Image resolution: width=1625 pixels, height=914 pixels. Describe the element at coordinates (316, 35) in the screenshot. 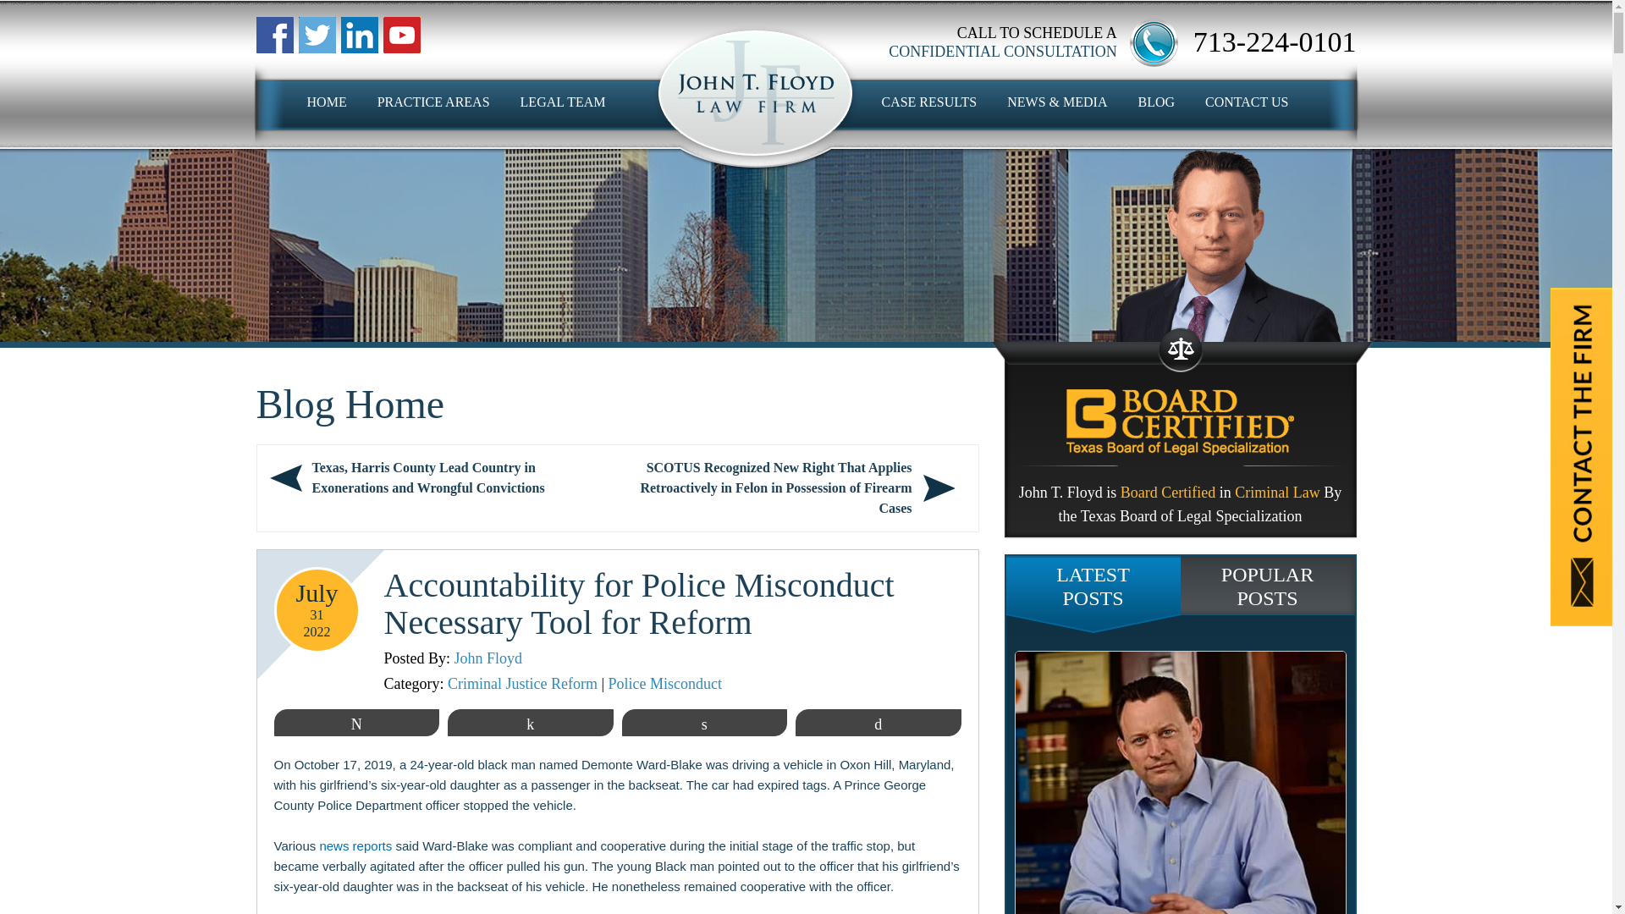

I see `Facebook` at that location.